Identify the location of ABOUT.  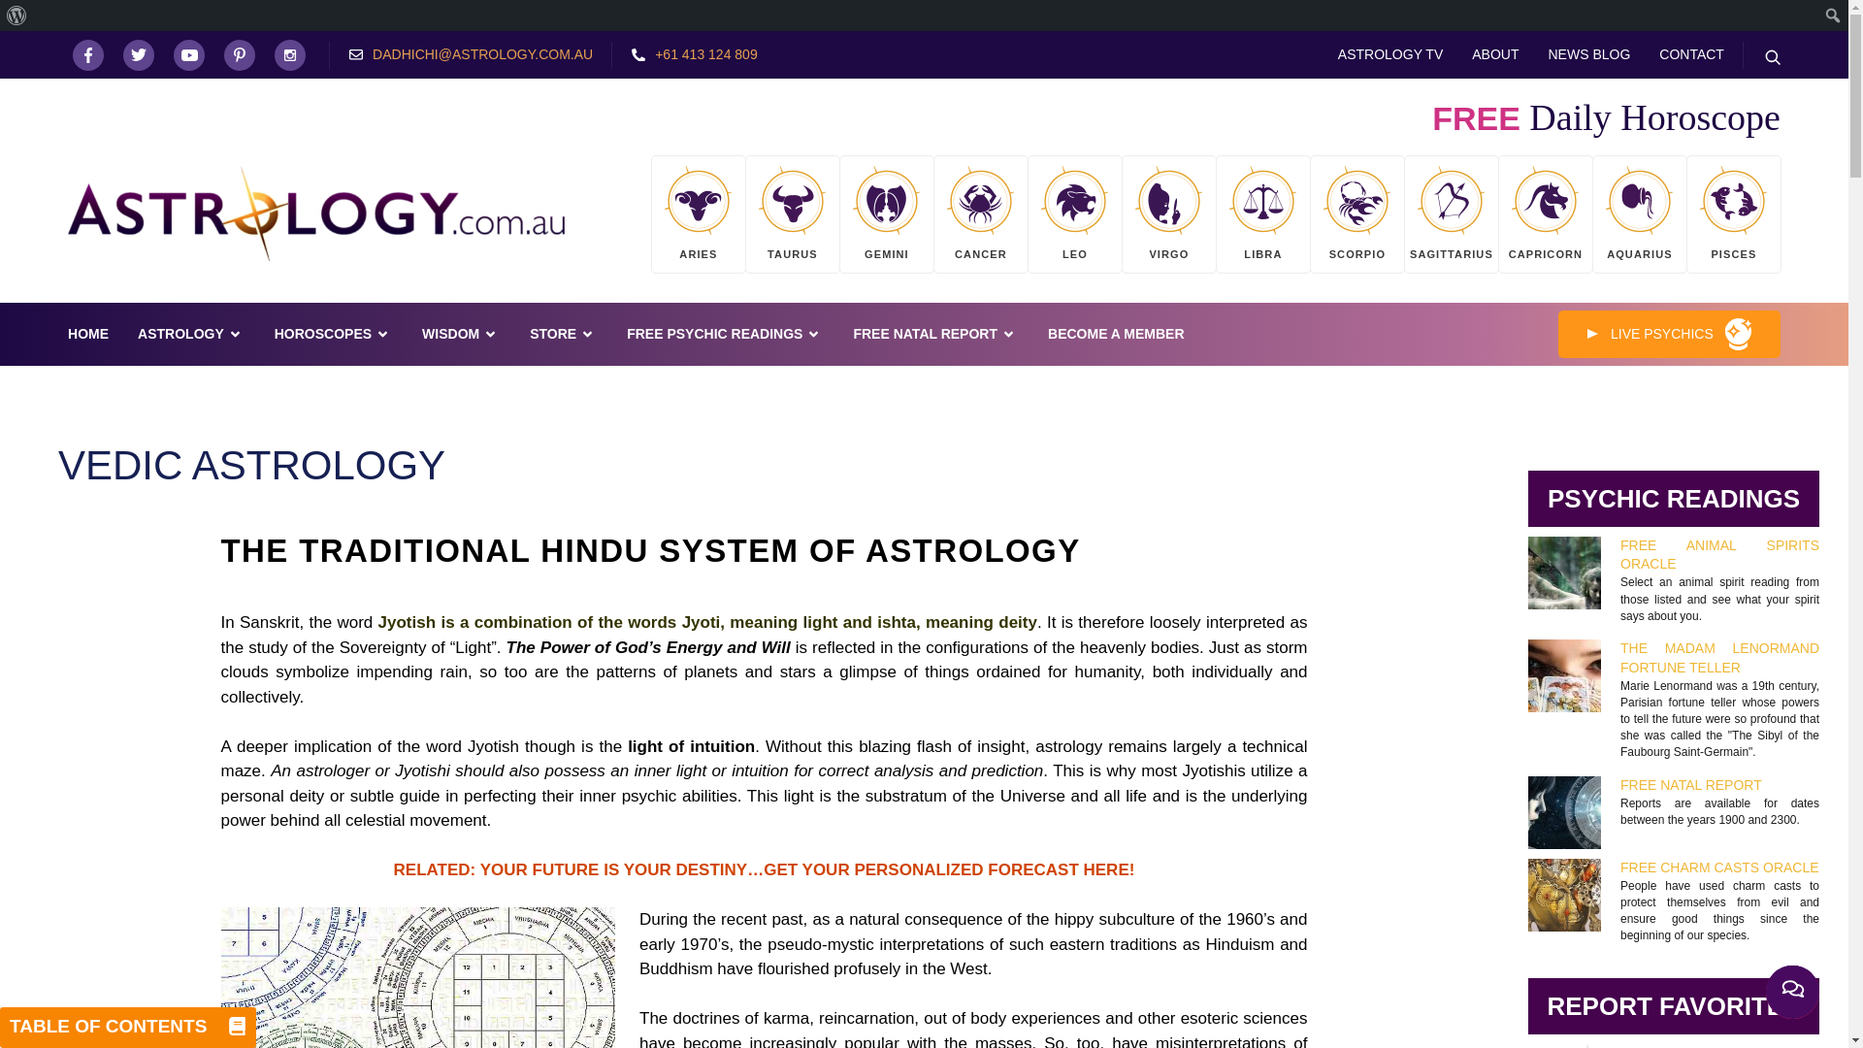
(1494, 54).